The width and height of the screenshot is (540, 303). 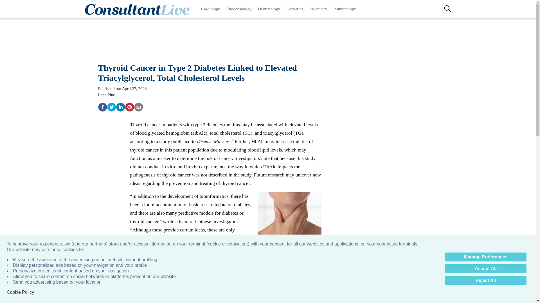 I want to click on Manage Preferences, so click(x=485, y=257).